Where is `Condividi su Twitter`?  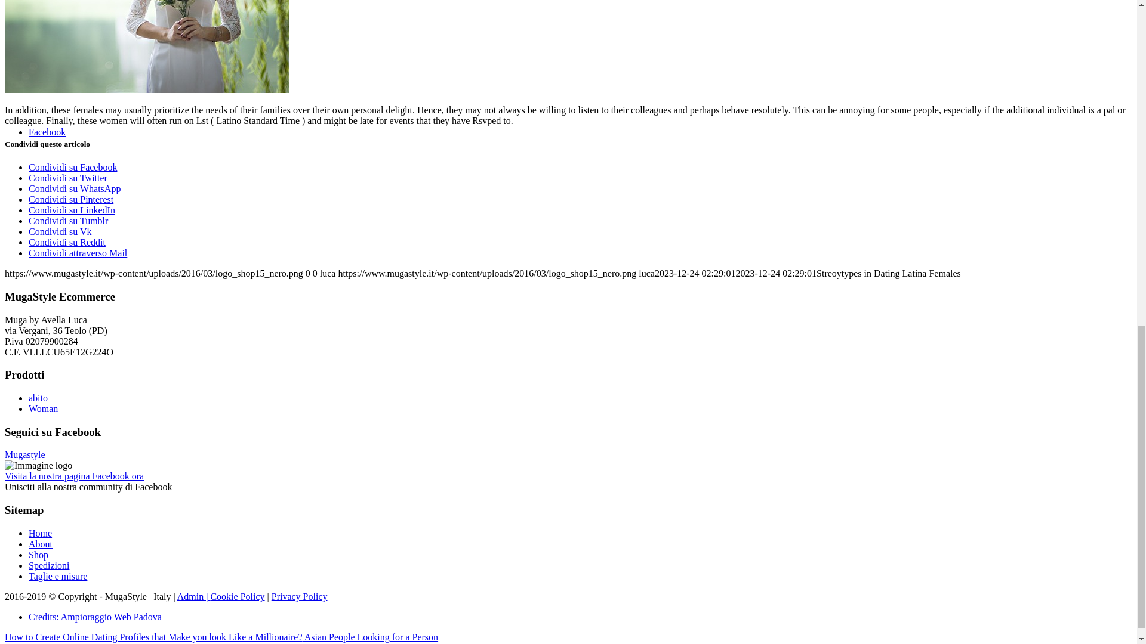
Condividi su Twitter is located at coordinates (68, 178).